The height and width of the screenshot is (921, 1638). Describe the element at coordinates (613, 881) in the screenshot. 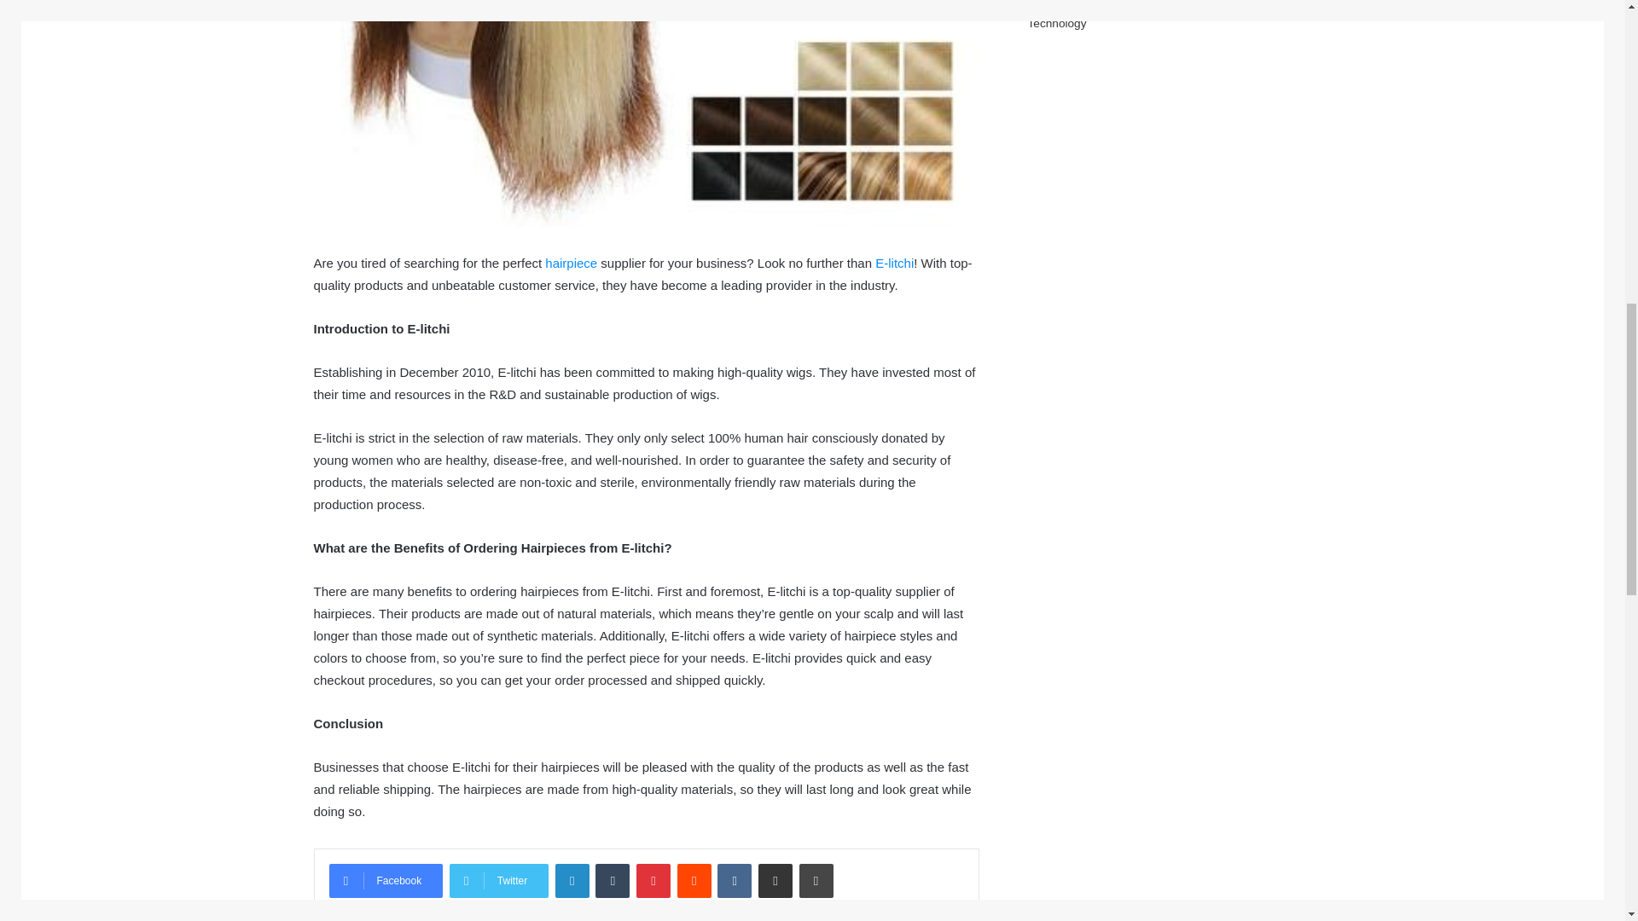

I see `Tumblr` at that location.